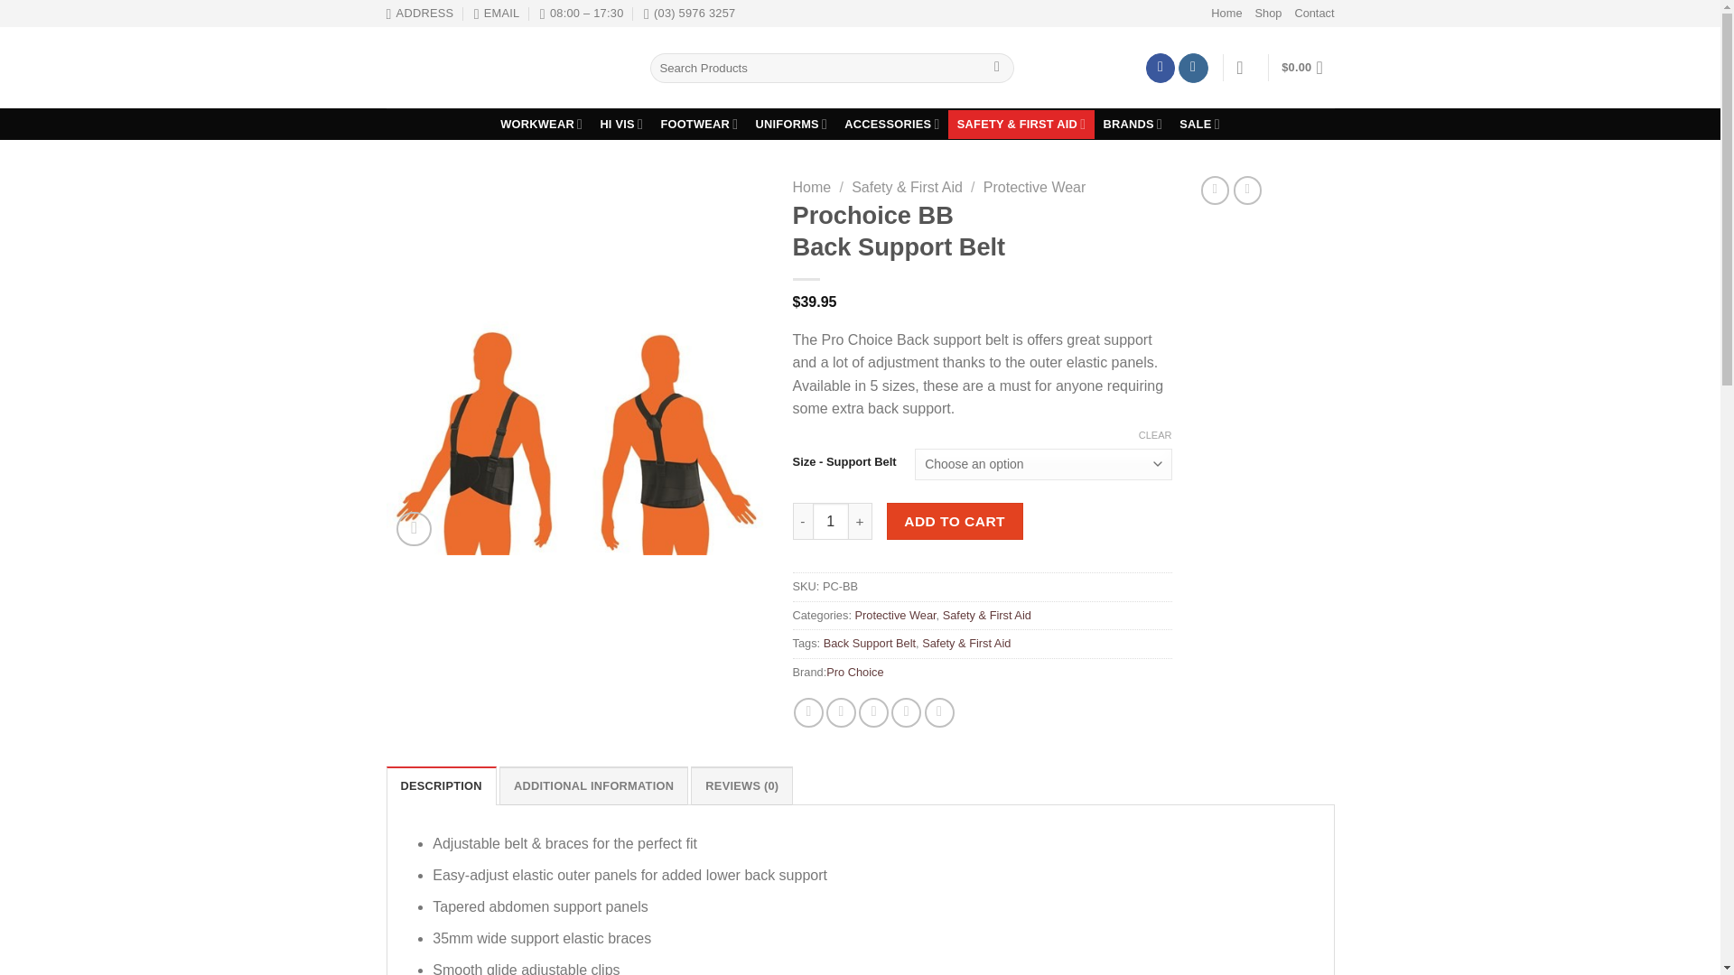 The height and width of the screenshot is (975, 1734). Describe the element at coordinates (831, 521) in the screenshot. I see `1` at that location.